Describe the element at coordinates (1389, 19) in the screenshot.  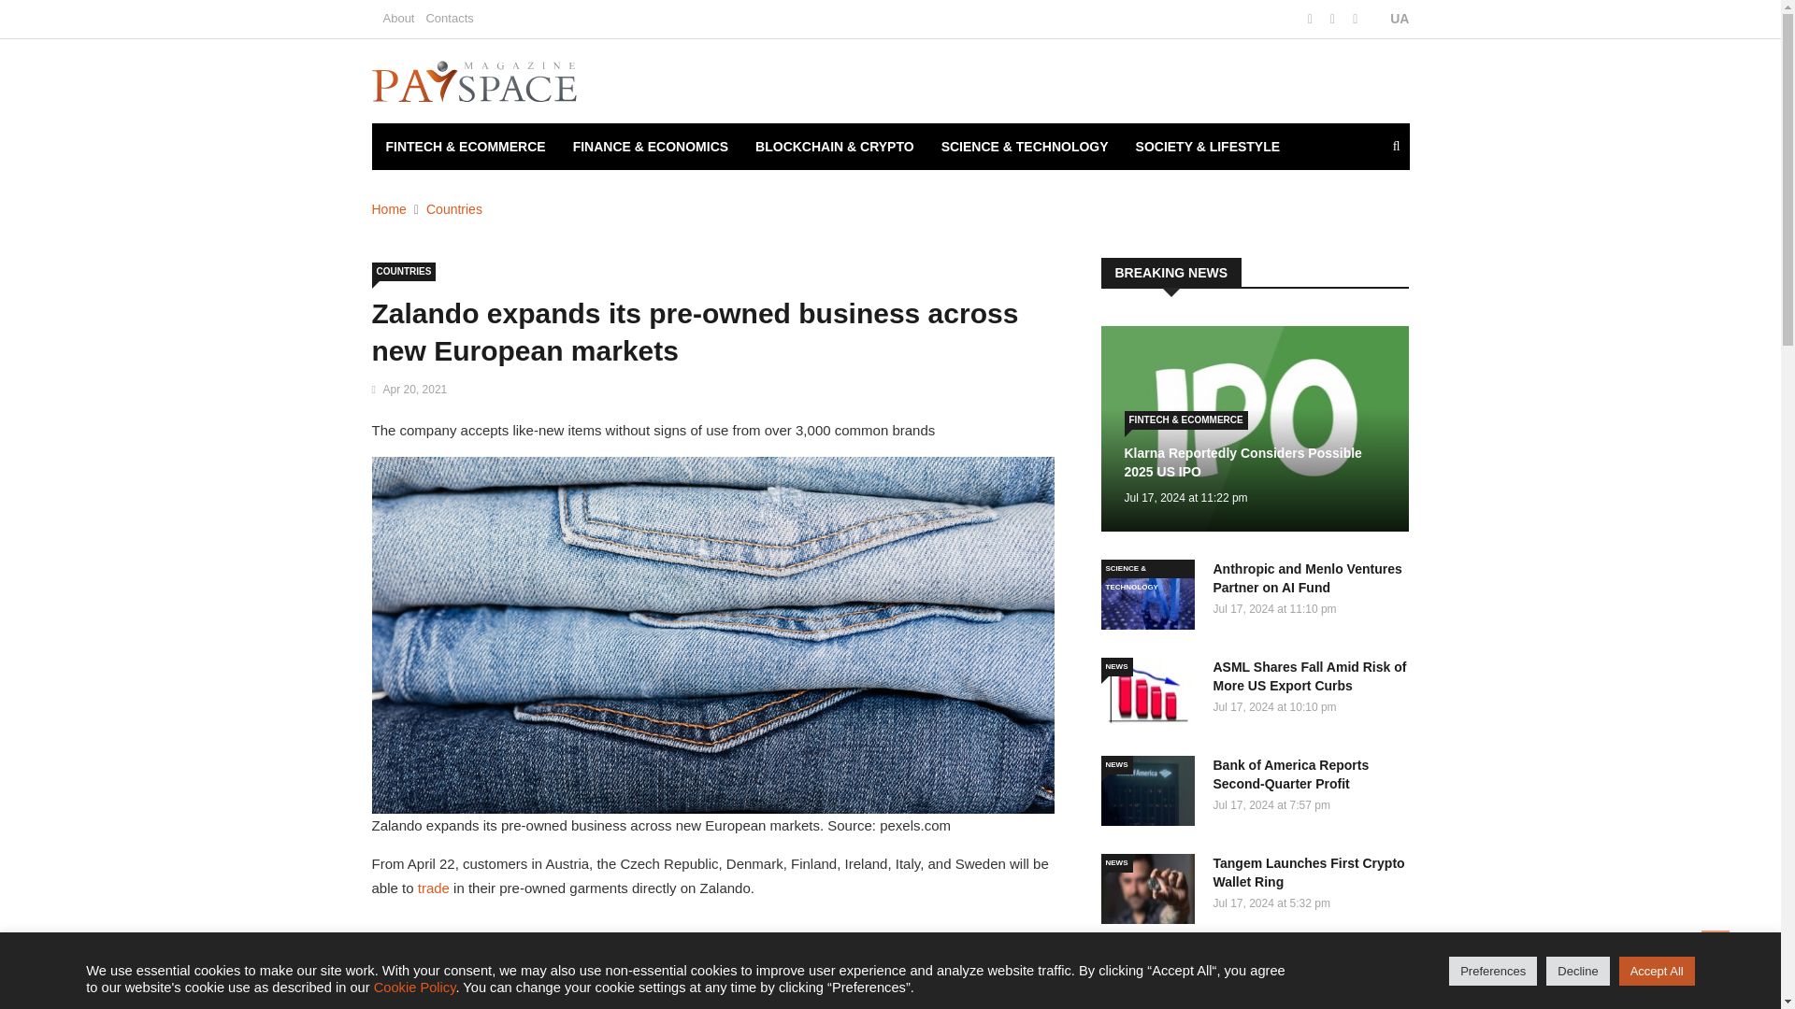
I see `UA` at that location.